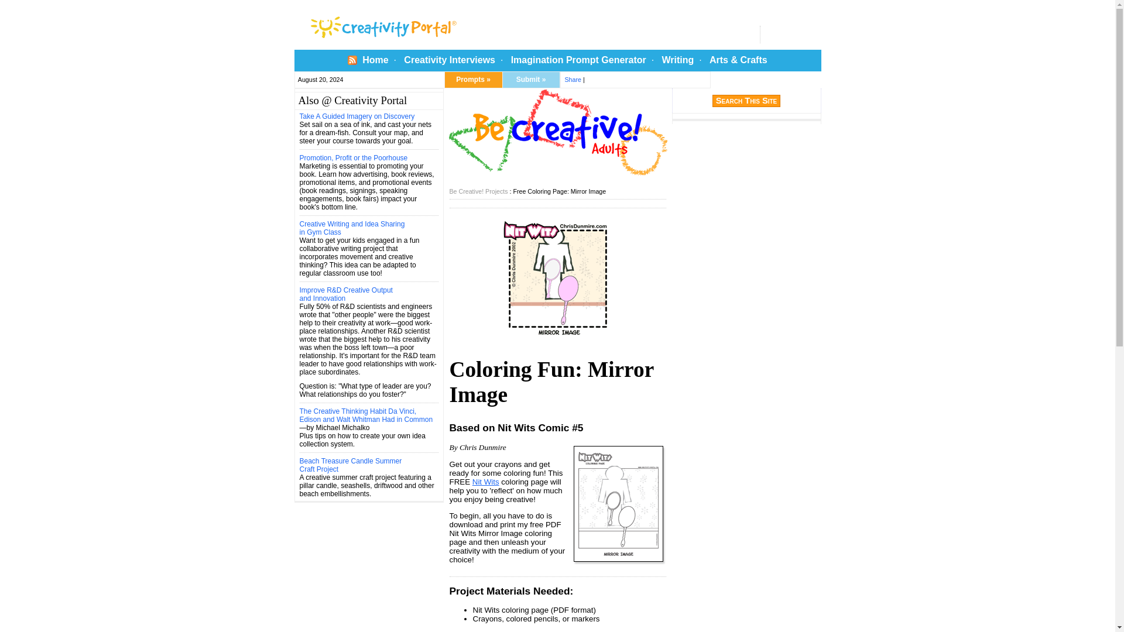  What do you see at coordinates (425, 25) in the screenshot?
I see `Creativity Portal` at bounding box center [425, 25].